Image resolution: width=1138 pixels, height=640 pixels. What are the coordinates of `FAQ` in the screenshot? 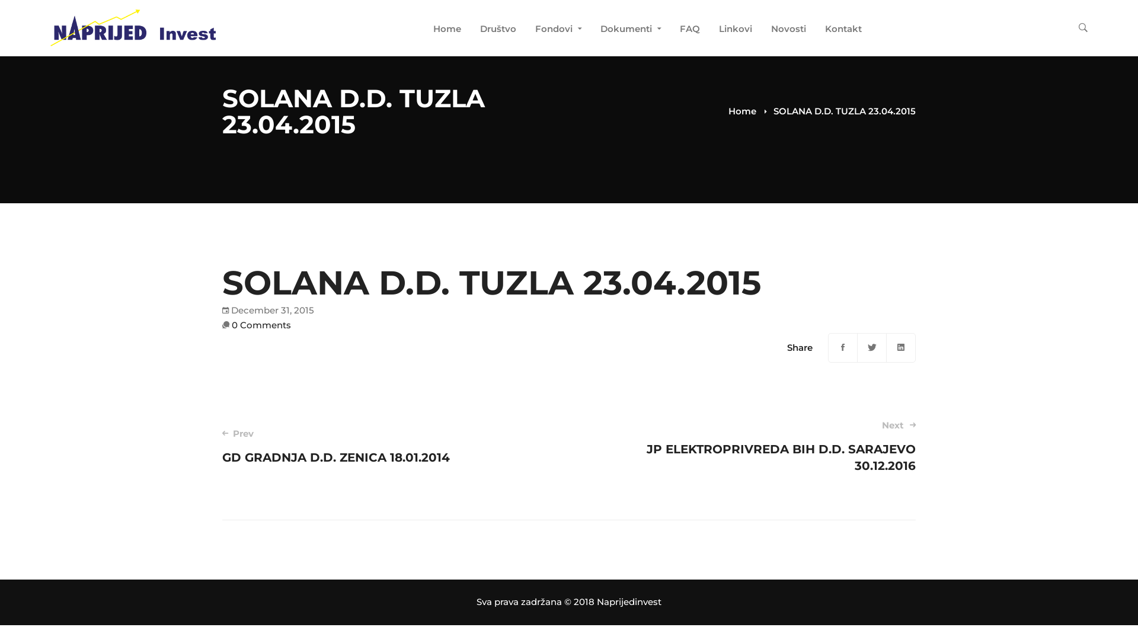 It's located at (690, 31).